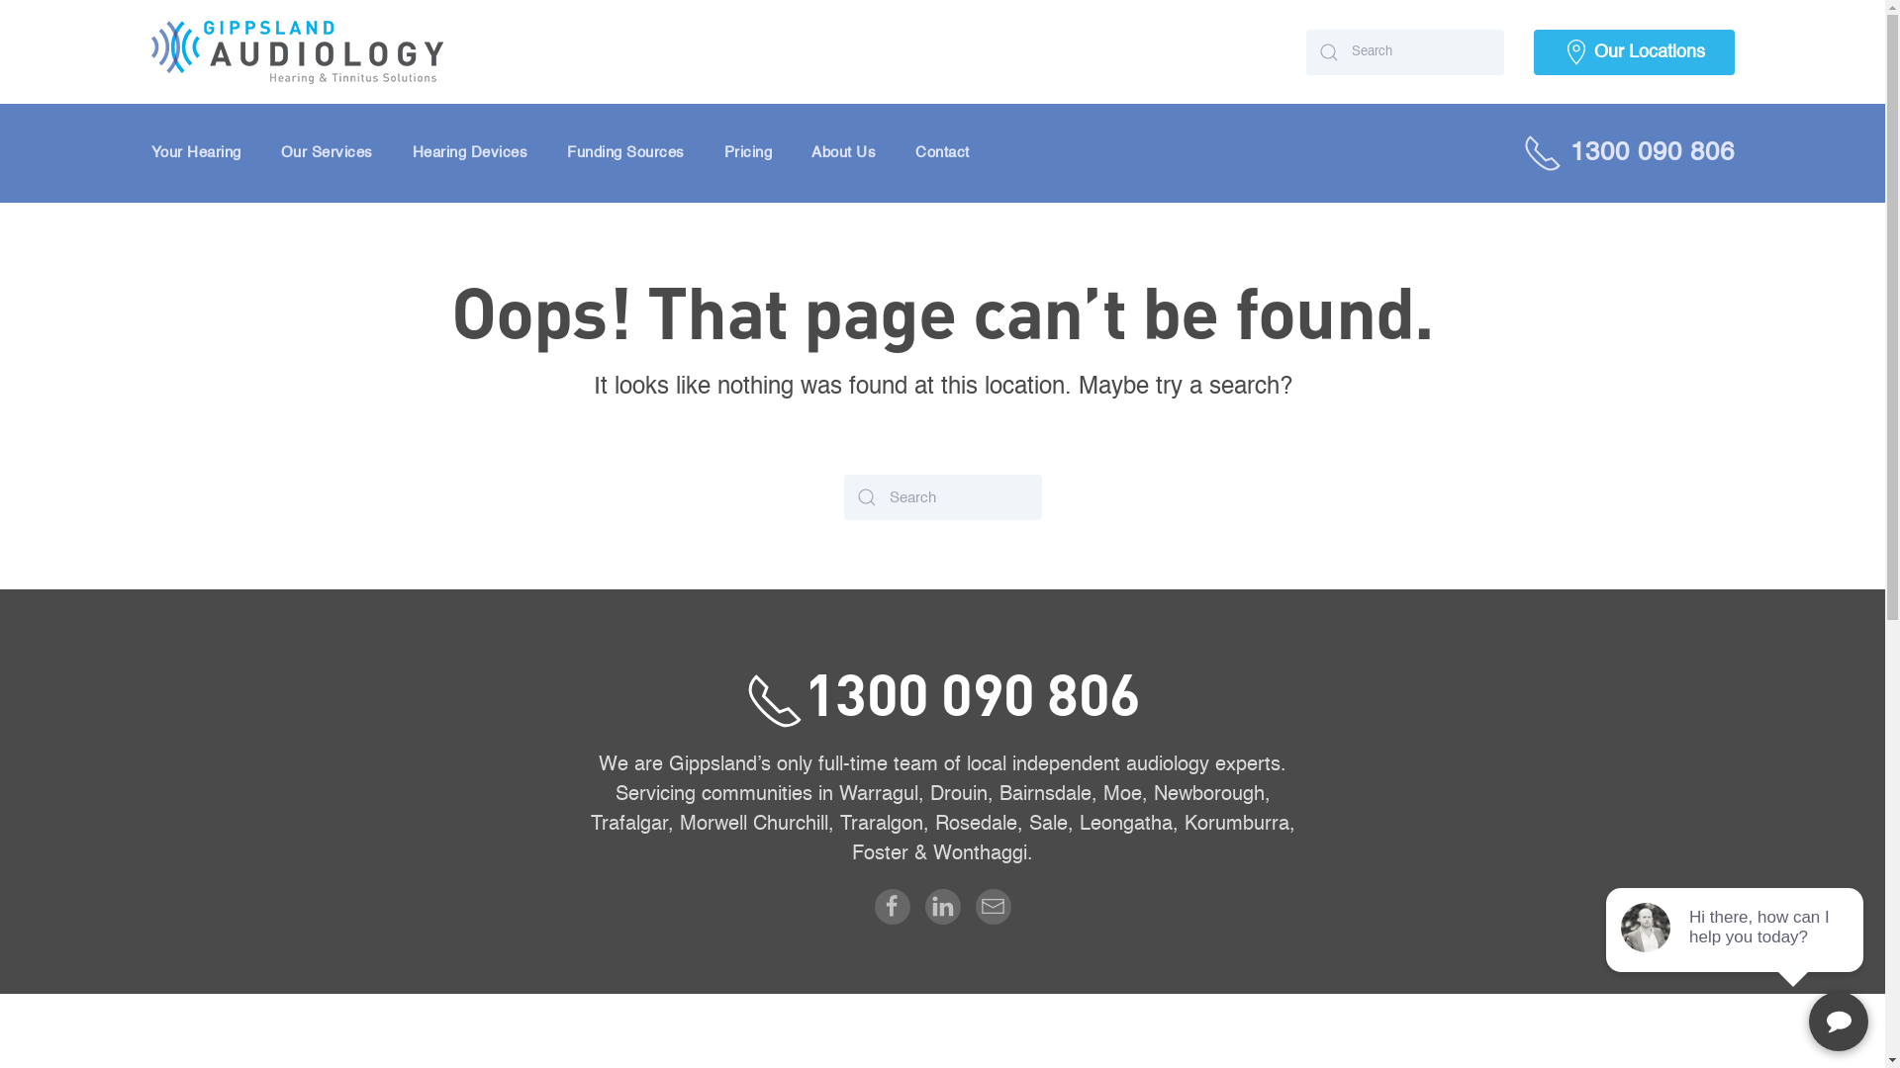  I want to click on Pricing, so click(748, 153).